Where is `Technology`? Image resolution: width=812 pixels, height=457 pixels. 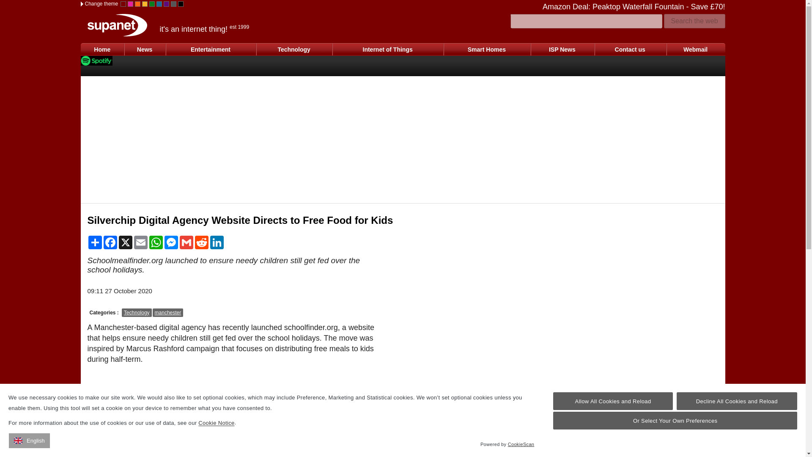
Technology is located at coordinates (294, 49).